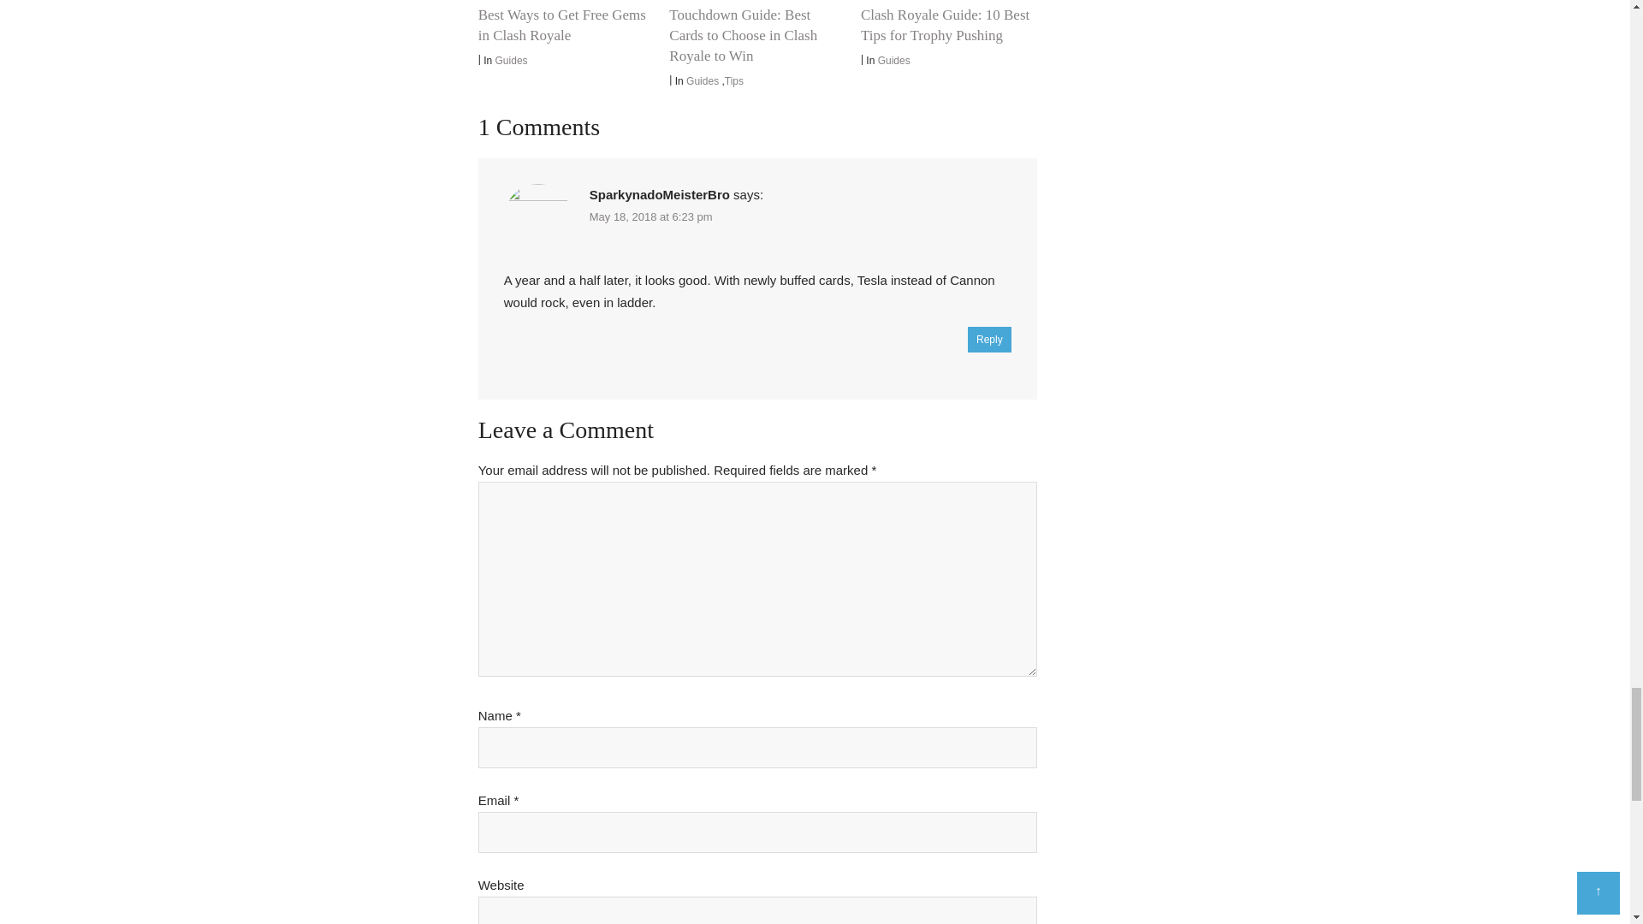  Describe the element at coordinates (989, 339) in the screenshot. I see `Reply` at that location.